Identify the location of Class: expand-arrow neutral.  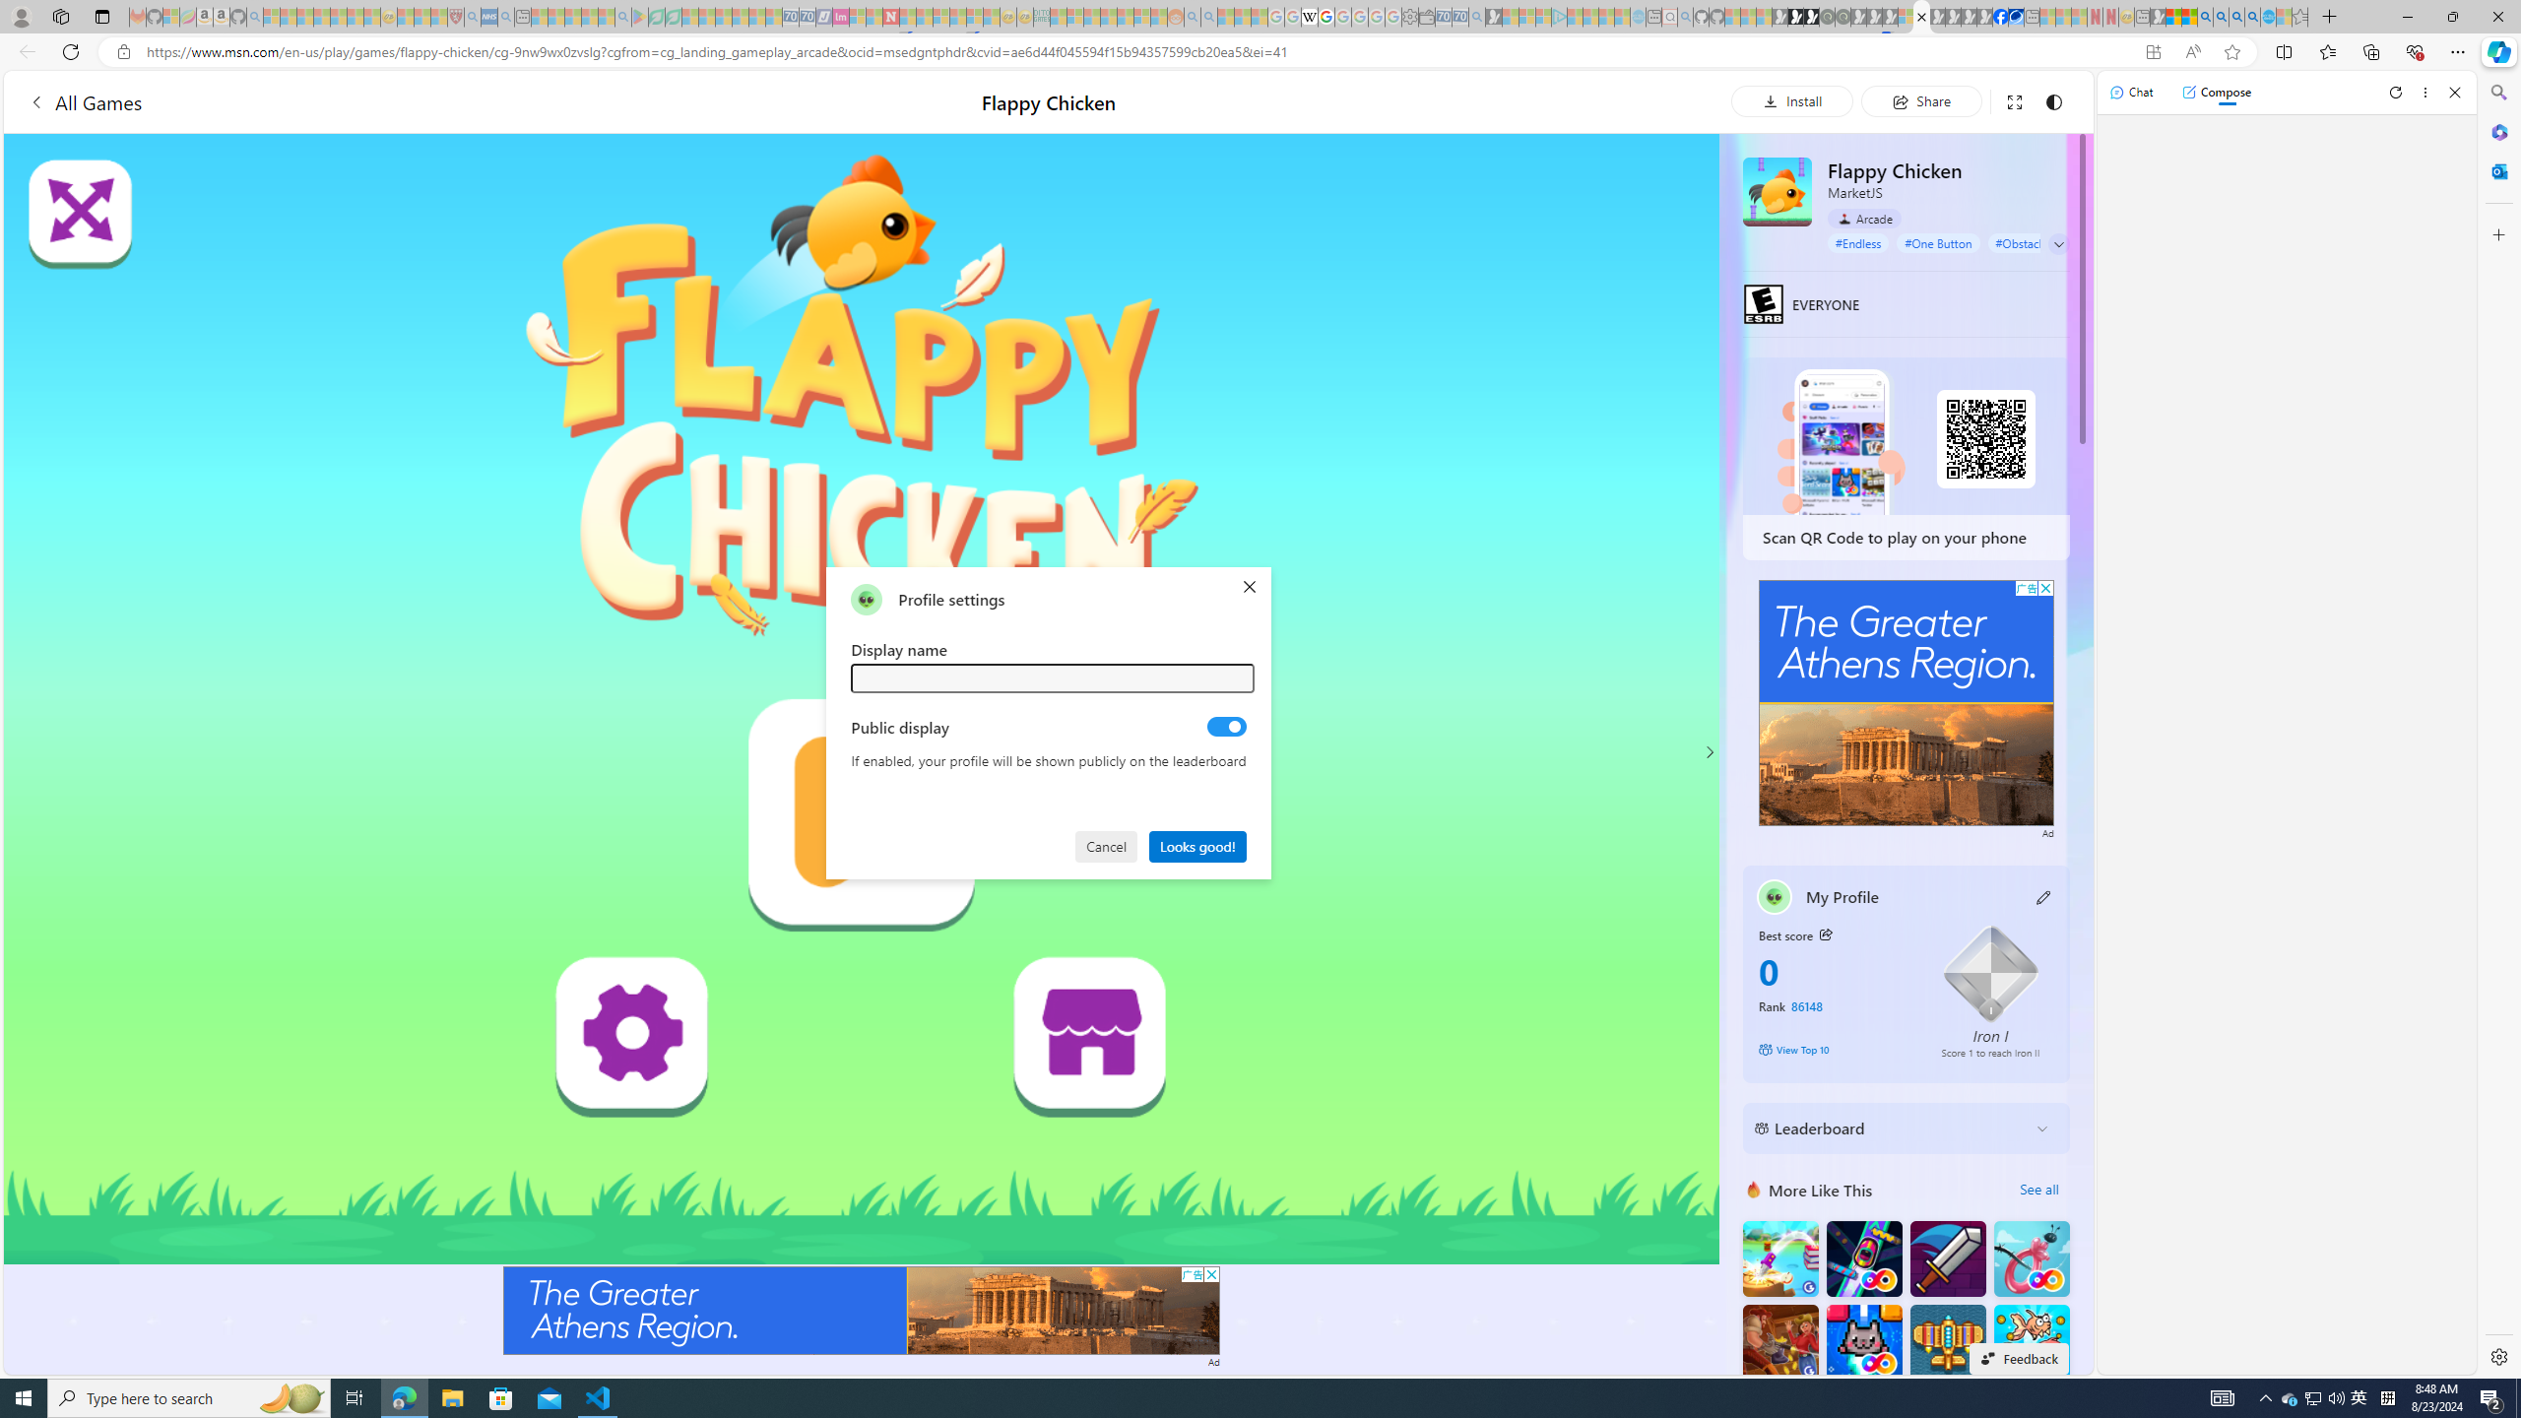
(2058, 244).